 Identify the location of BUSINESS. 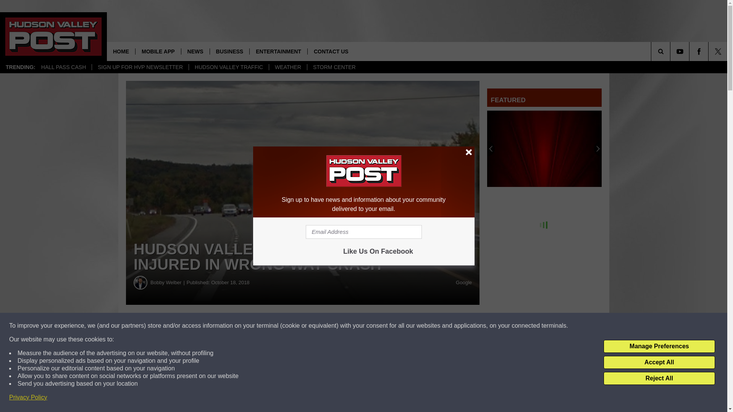
(230, 51).